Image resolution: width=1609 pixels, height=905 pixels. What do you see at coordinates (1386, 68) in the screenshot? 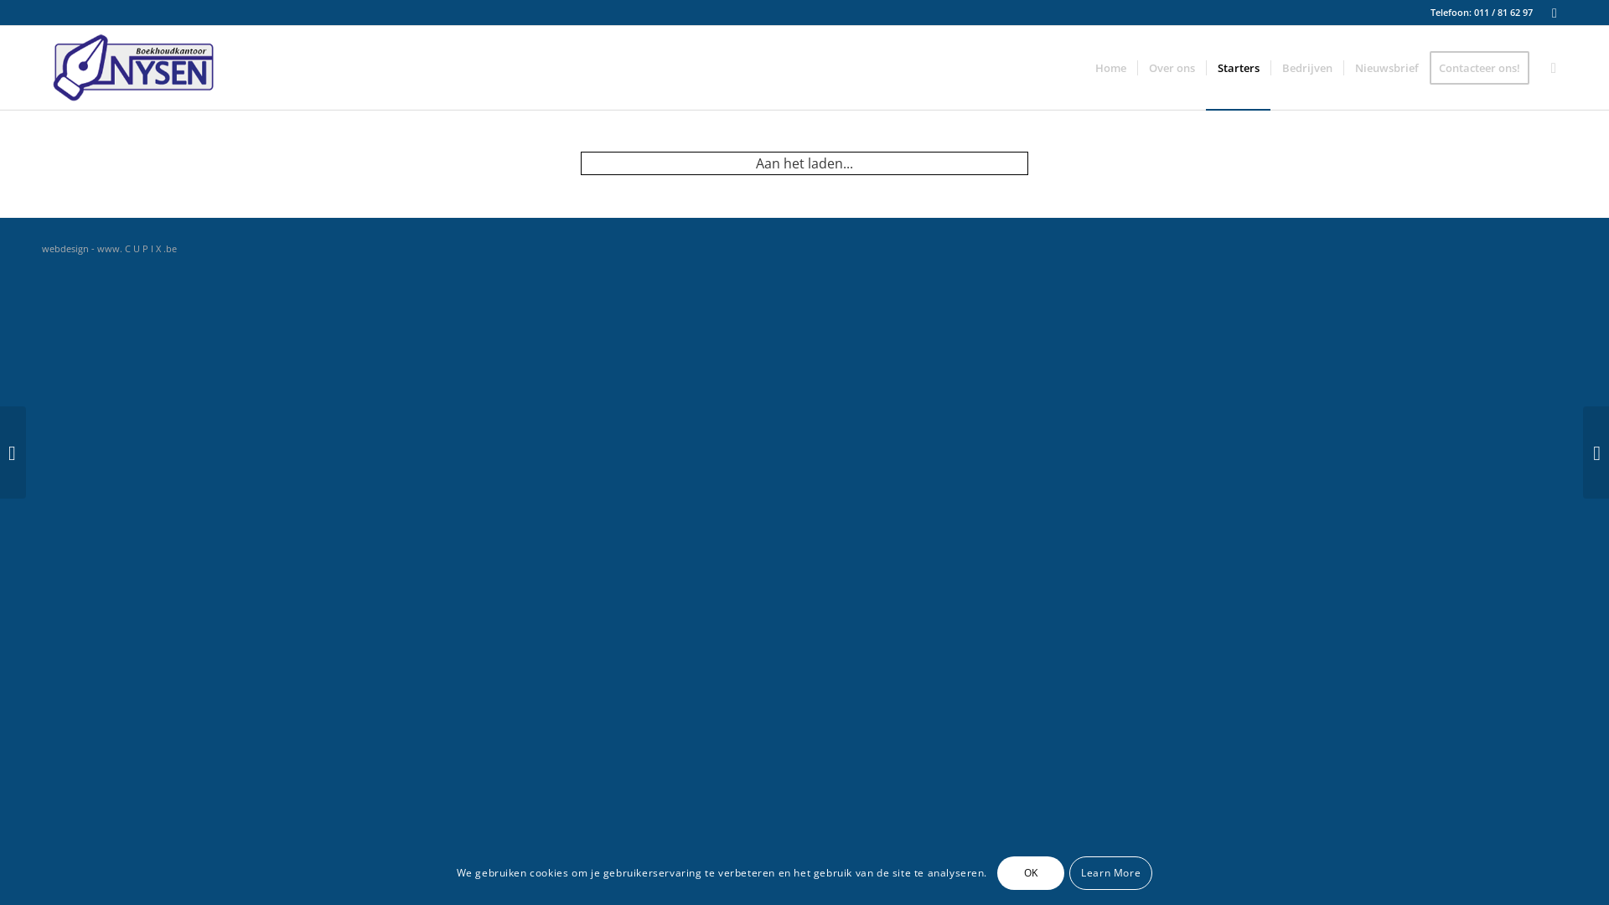
I see `Nieuwsbrief` at bounding box center [1386, 68].